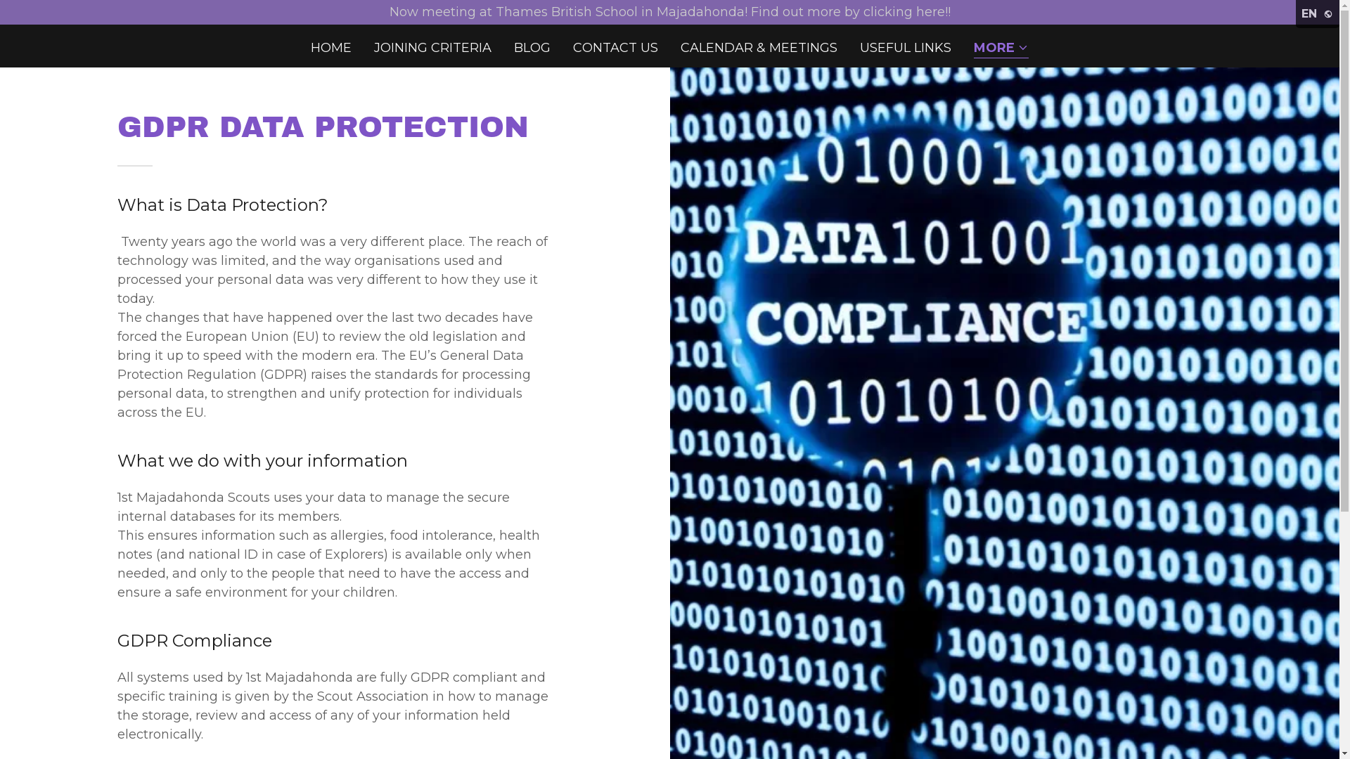 This screenshot has height=759, width=1350. Describe the element at coordinates (616, 48) in the screenshot. I see `CONTACT US` at that location.